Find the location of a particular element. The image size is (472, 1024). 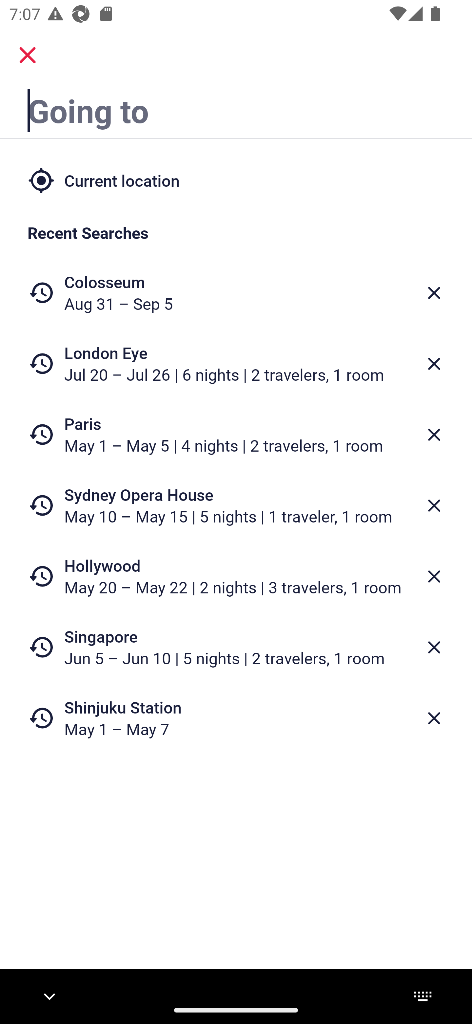

Delete from recent searches is located at coordinates (434, 576).